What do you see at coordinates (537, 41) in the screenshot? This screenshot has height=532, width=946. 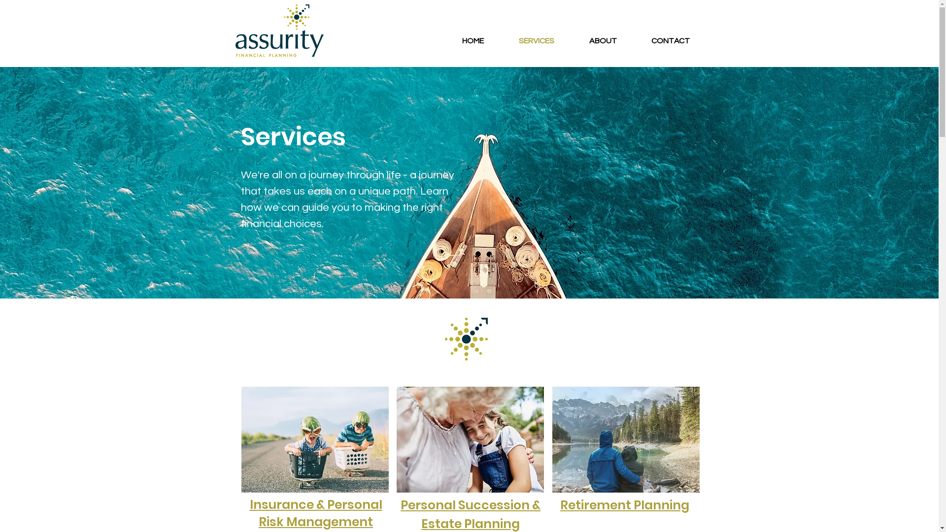 I see `SERVICES` at bounding box center [537, 41].